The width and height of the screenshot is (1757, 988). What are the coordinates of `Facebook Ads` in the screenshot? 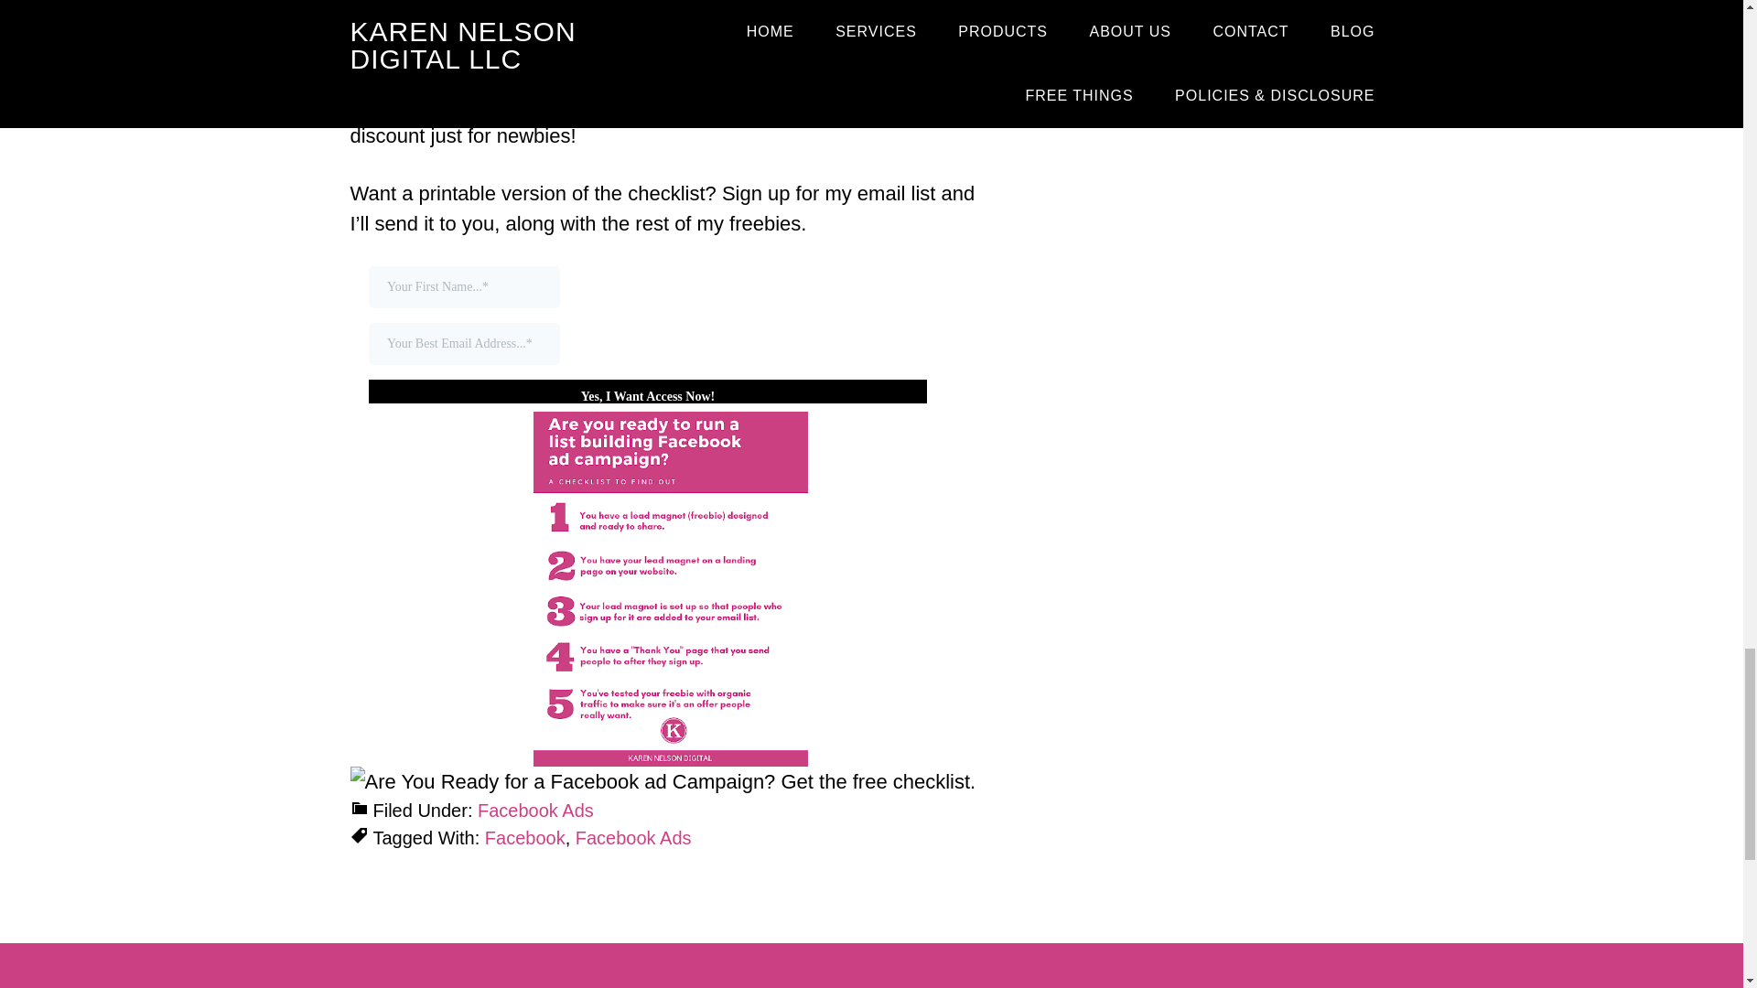 It's located at (535, 811).